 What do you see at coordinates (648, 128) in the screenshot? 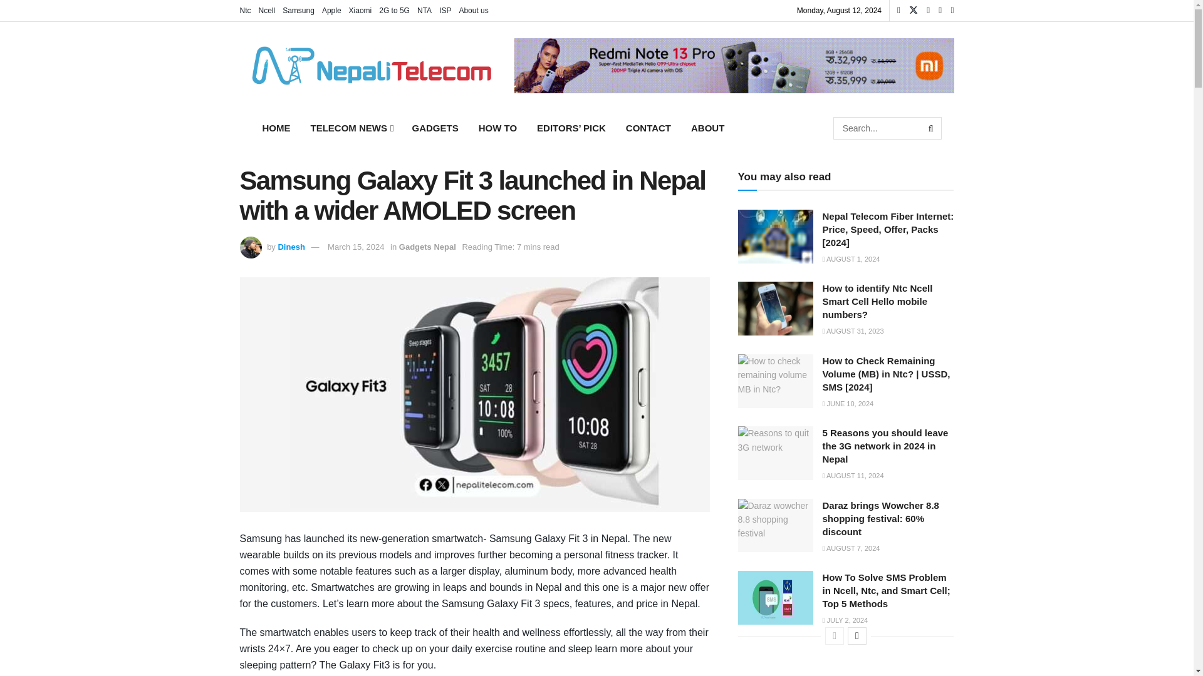
I see `CONTACT` at bounding box center [648, 128].